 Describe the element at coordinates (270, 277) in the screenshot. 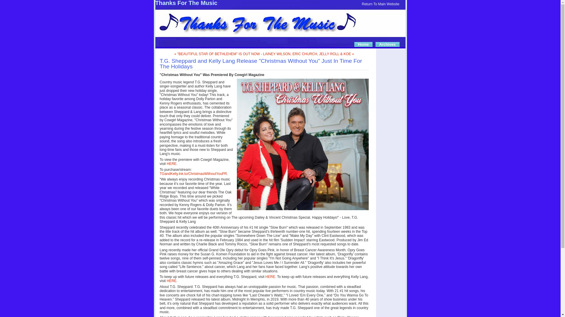

I see `HERE` at that location.